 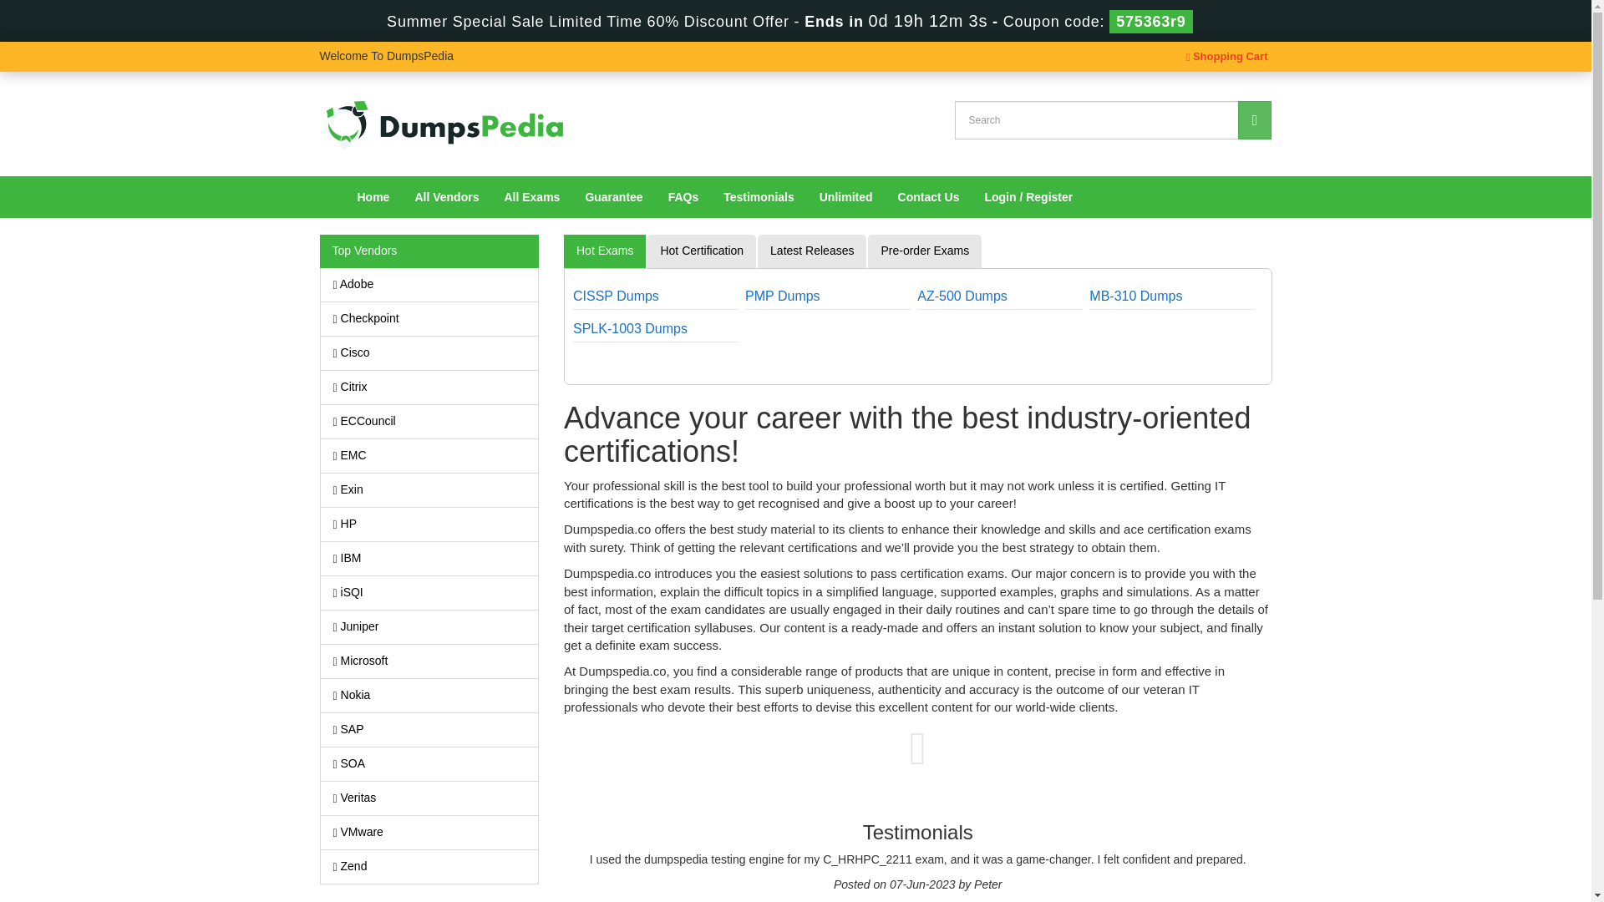 What do you see at coordinates (429, 593) in the screenshot?
I see `iSQI` at bounding box center [429, 593].